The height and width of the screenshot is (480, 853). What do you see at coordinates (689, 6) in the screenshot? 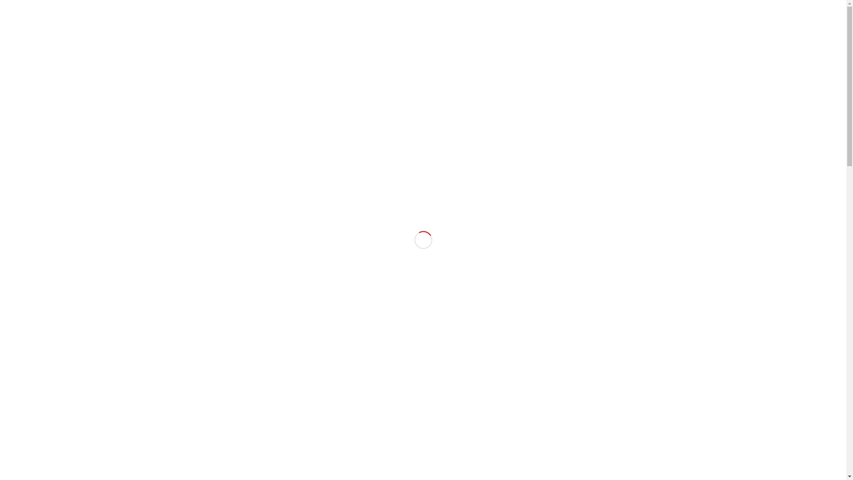
I see `en` at bounding box center [689, 6].